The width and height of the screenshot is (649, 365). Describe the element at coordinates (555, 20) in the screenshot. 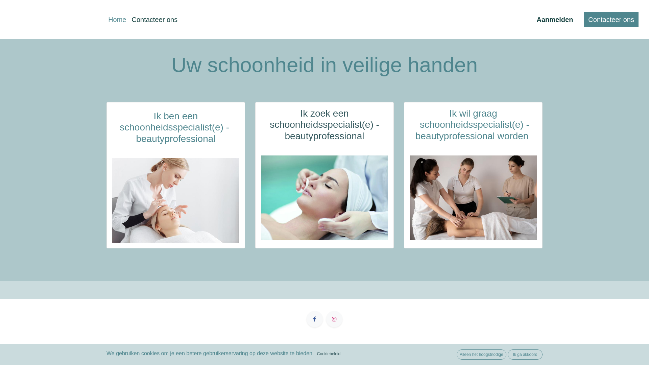

I see `Aanmelden` at that location.